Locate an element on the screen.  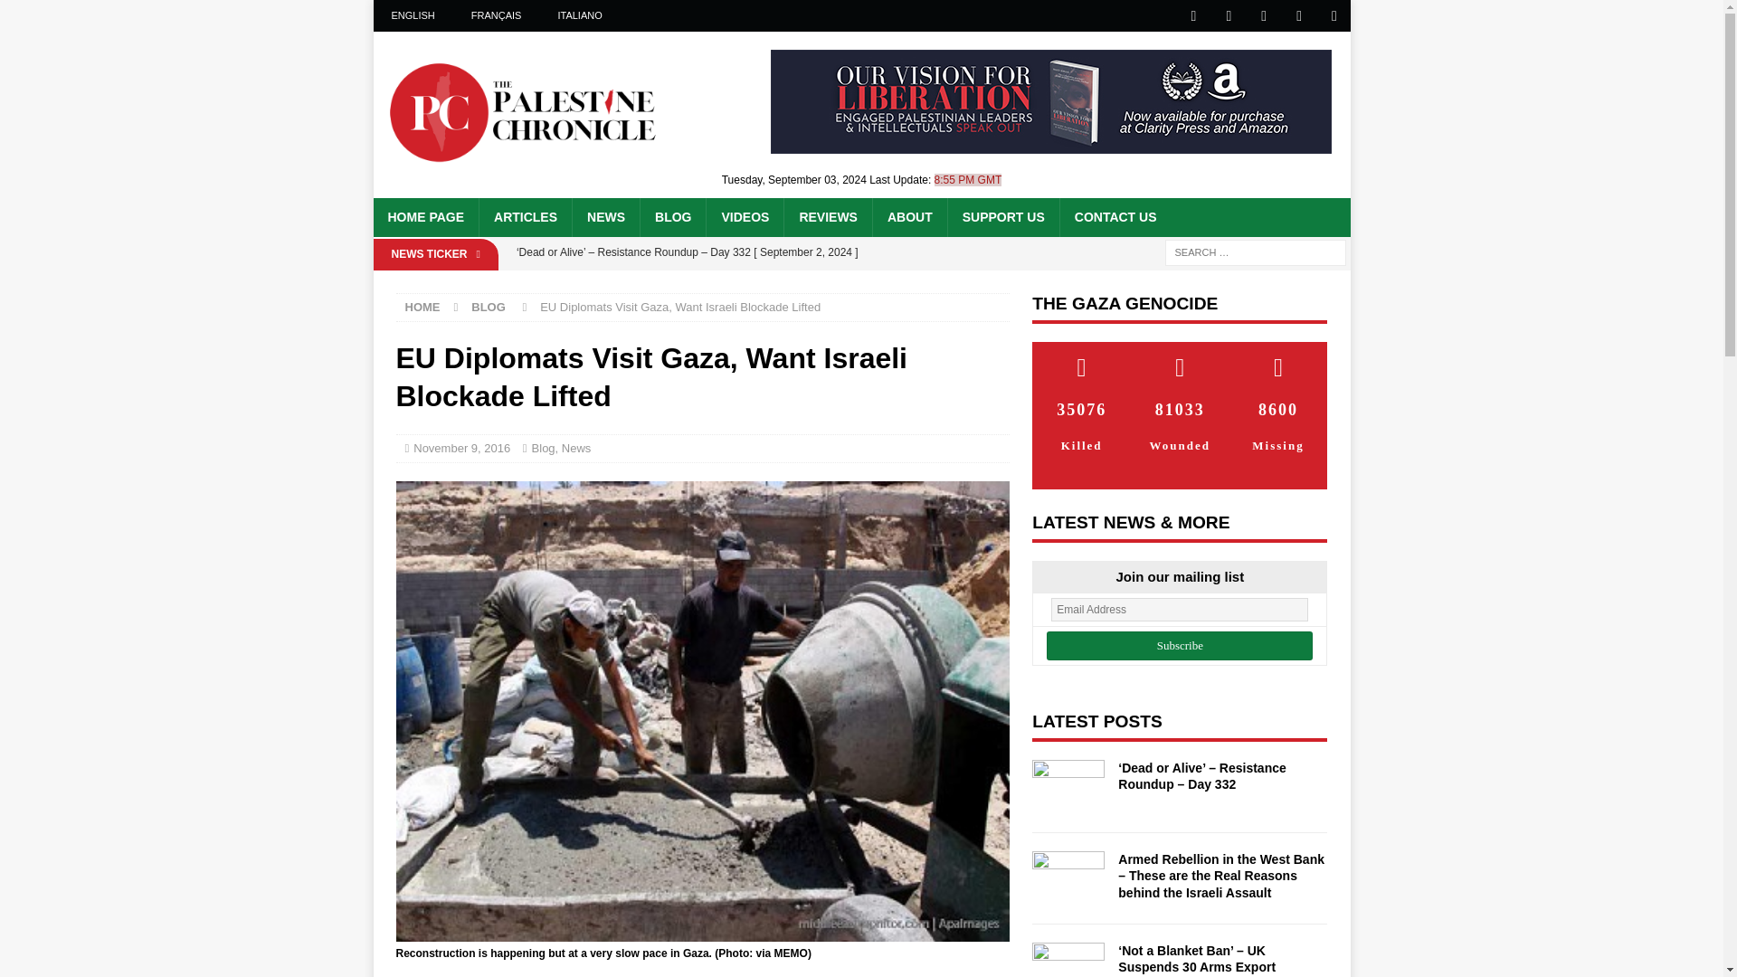
ARTICLES is located at coordinates (525, 217).